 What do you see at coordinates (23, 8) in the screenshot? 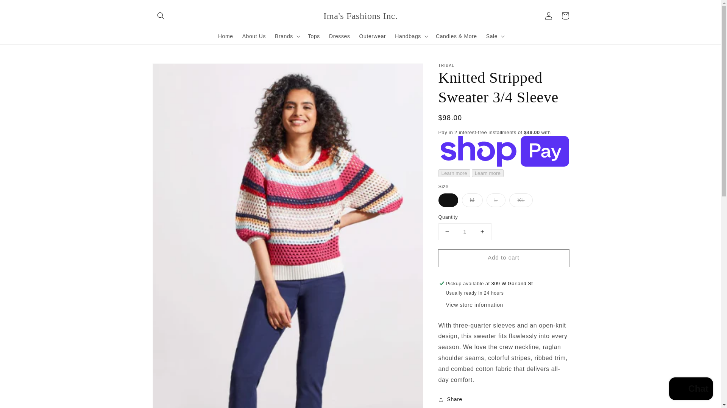
I see `Skip to content` at bounding box center [23, 8].